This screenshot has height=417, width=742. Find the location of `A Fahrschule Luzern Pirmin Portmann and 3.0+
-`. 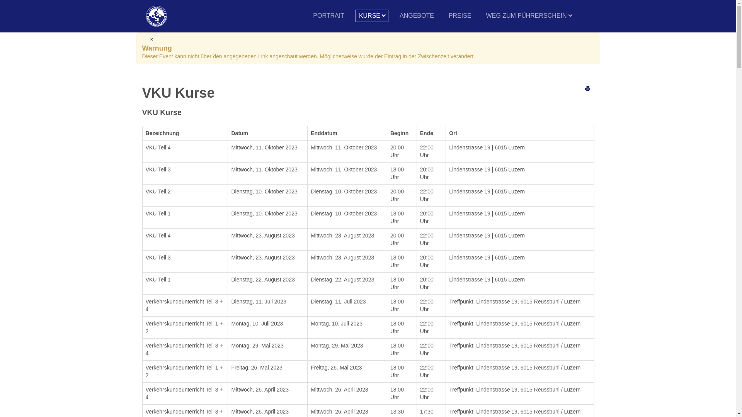

A Fahrschule Luzern Pirmin Portmann and 3.0+
- is located at coordinates (157, 16).